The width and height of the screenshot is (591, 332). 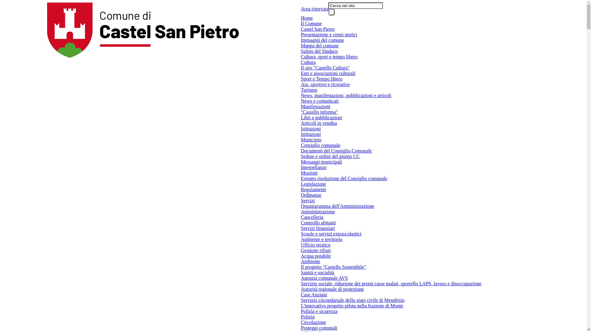 I want to click on Vai alla home, so click(x=143, y=30).